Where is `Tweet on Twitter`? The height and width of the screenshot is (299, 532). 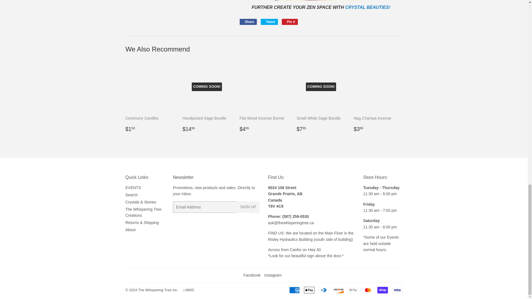 Tweet on Twitter is located at coordinates (269, 22).